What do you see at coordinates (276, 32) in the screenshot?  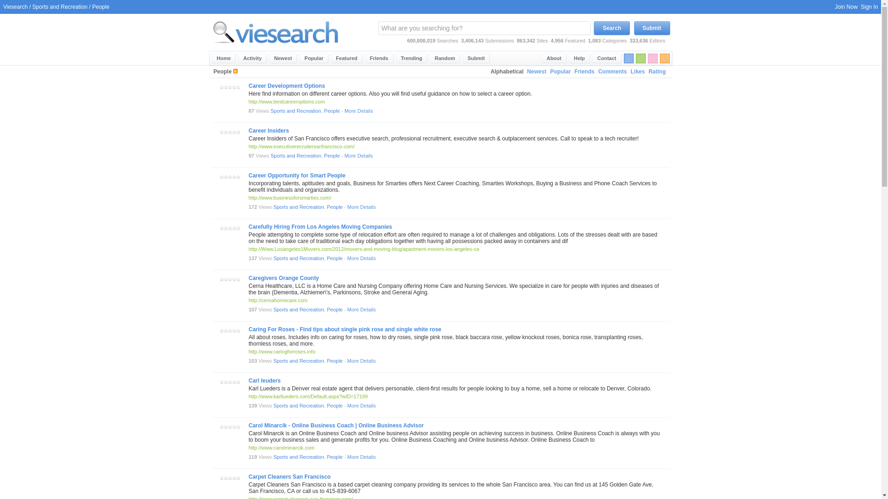 I see `Viesearch - Human Powered Search Engine` at bounding box center [276, 32].